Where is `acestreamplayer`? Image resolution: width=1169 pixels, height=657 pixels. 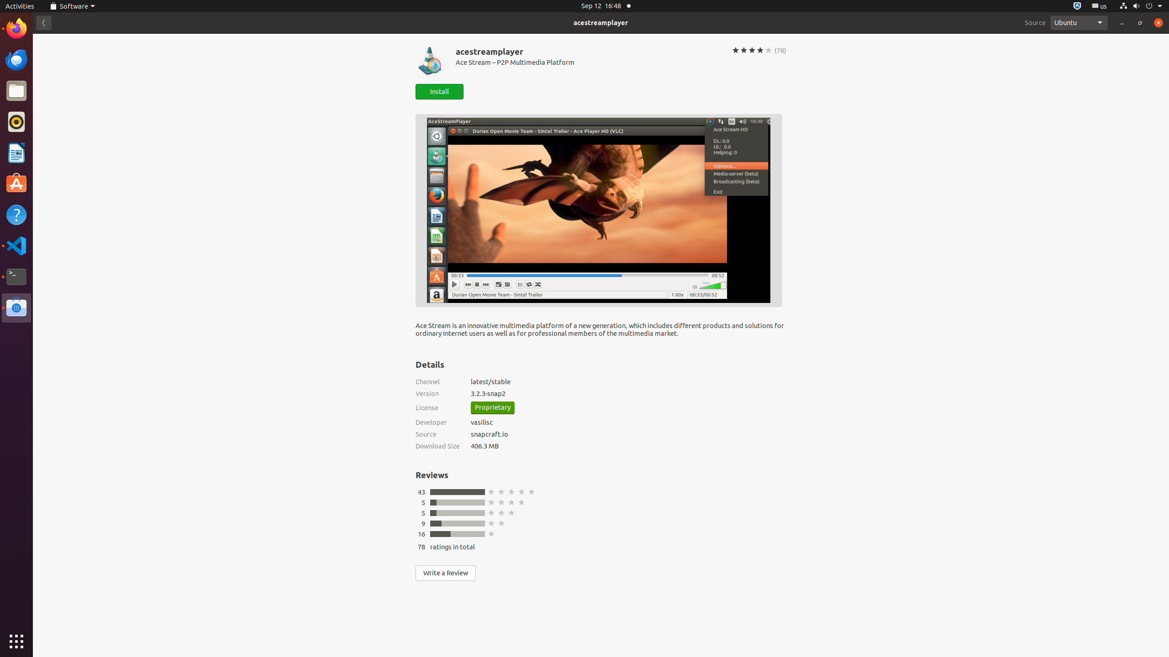 acestreamplayer is located at coordinates (601, 23).